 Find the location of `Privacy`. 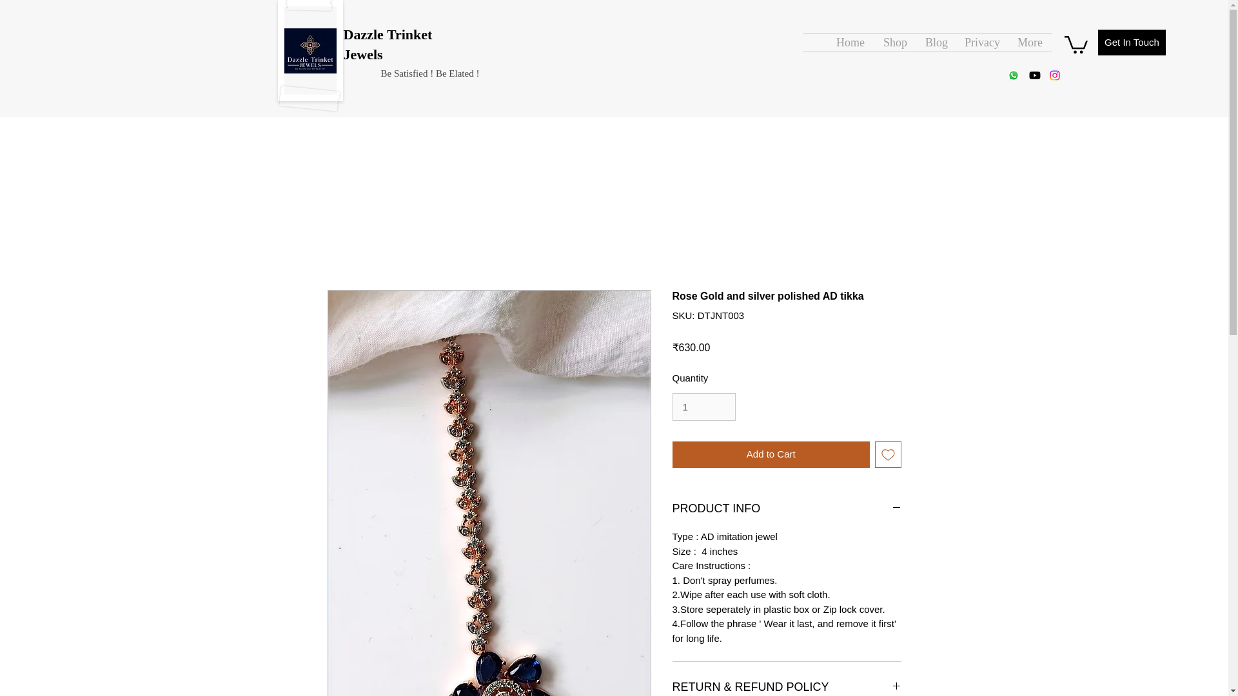

Privacy is located at coordinates (981, 42).